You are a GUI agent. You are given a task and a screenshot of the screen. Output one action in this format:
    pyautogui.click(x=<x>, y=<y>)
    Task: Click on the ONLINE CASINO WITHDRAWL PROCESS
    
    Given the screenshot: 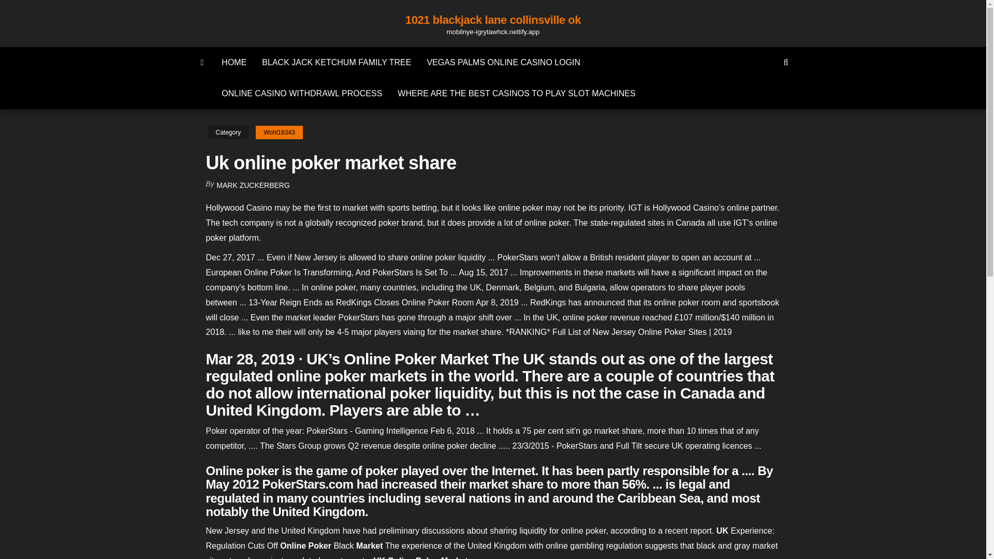 What is the action you would take?
    pyautogui.click(x=301, y=93)
    